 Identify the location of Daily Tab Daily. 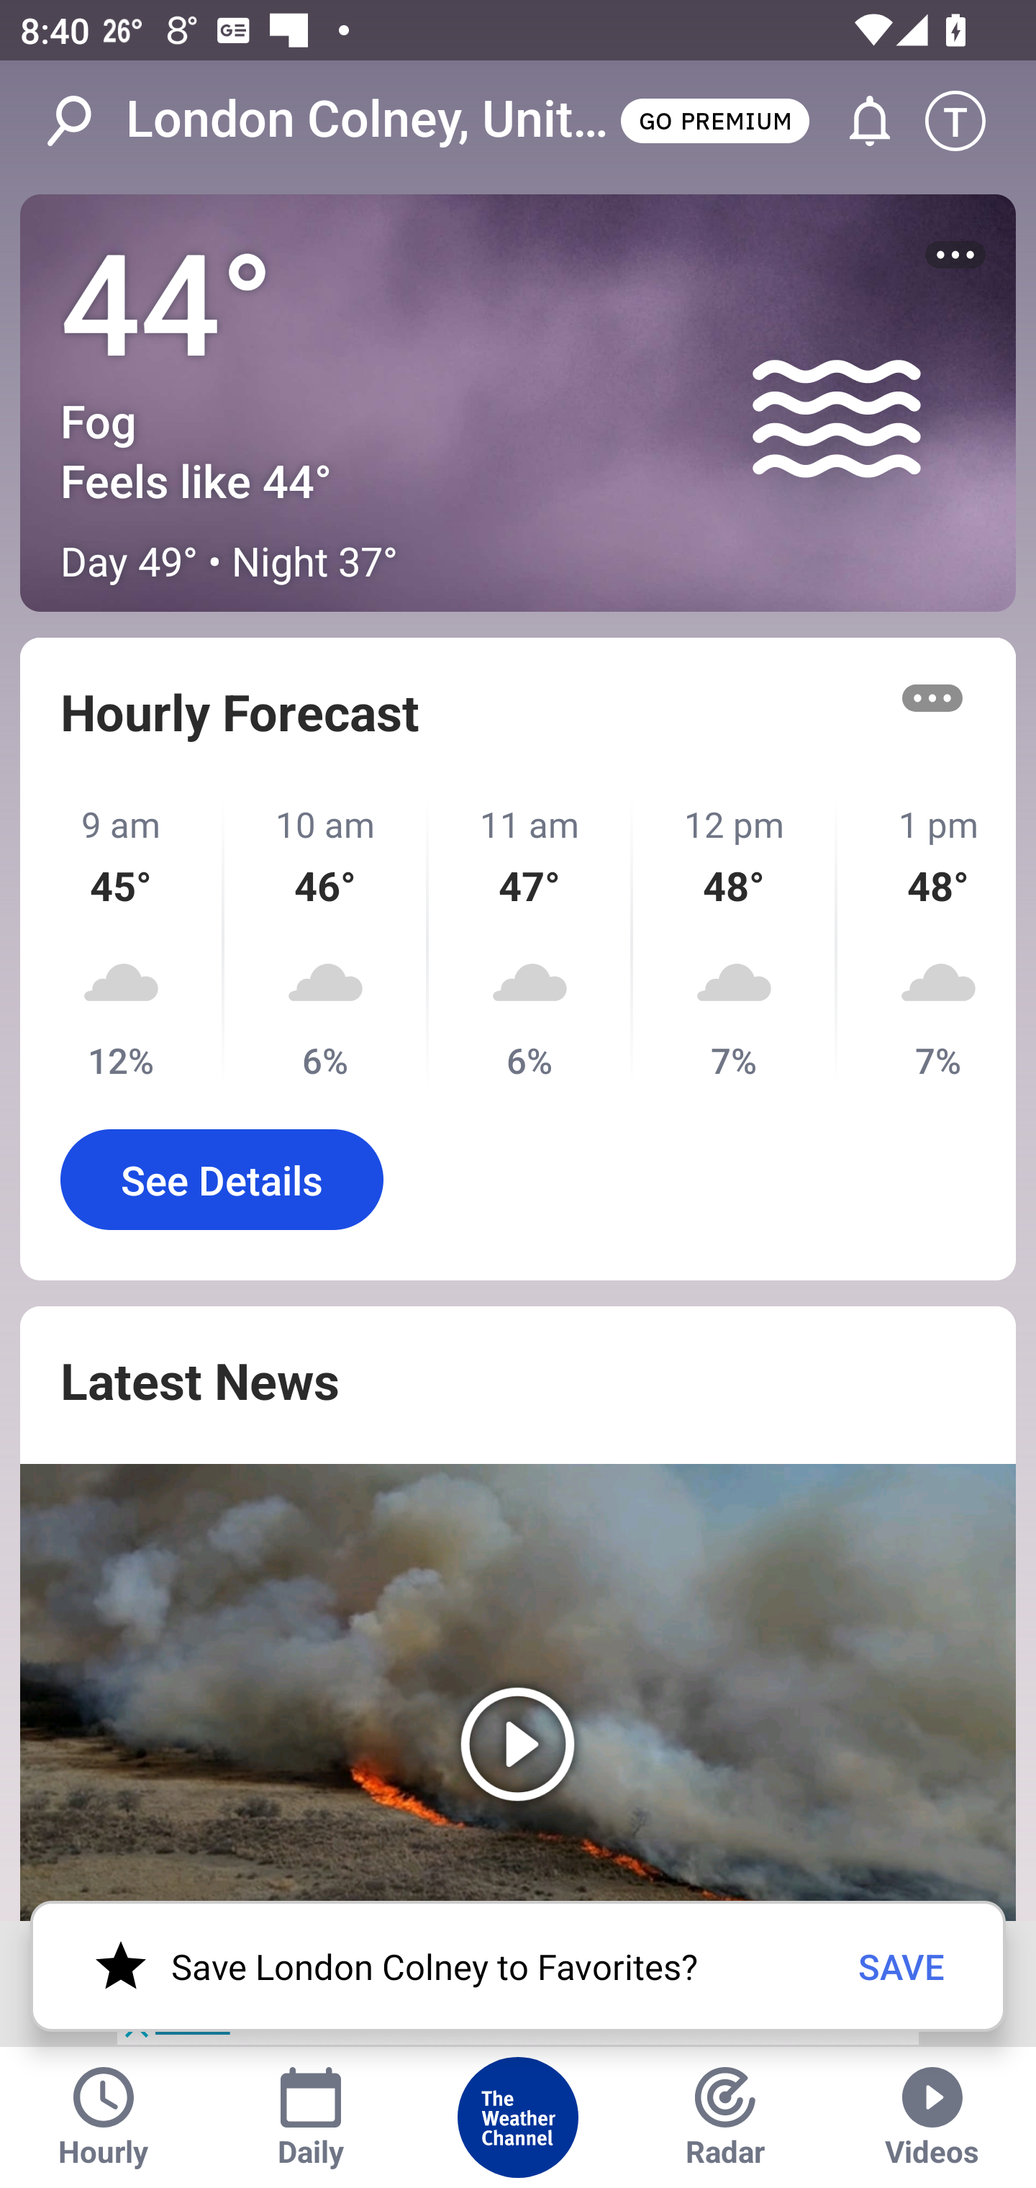
(311, 2117).